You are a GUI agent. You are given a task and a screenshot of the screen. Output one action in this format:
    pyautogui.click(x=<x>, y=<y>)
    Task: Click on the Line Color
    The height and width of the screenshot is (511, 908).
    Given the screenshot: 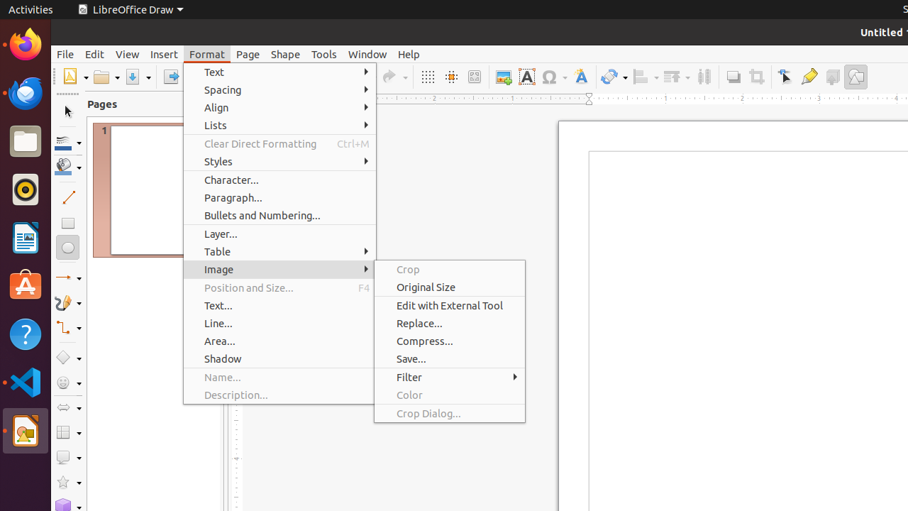 What is the action you would take?
    pyautogui.click(x=68, y=142)
    